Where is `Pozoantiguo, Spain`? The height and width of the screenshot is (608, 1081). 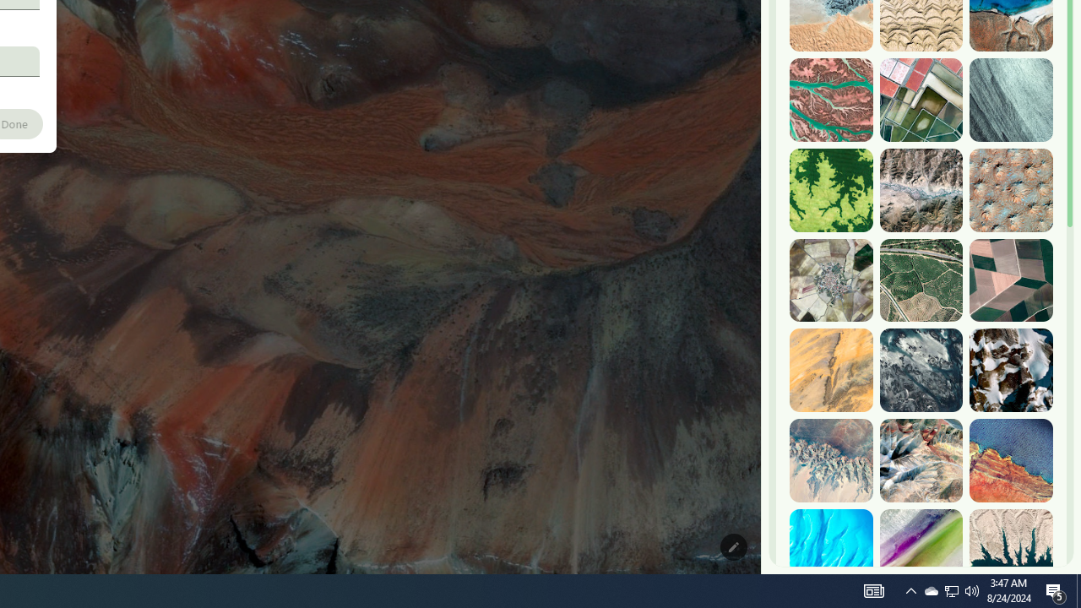 Pozoantiguo, Spain is located at coordinates (831, 280).